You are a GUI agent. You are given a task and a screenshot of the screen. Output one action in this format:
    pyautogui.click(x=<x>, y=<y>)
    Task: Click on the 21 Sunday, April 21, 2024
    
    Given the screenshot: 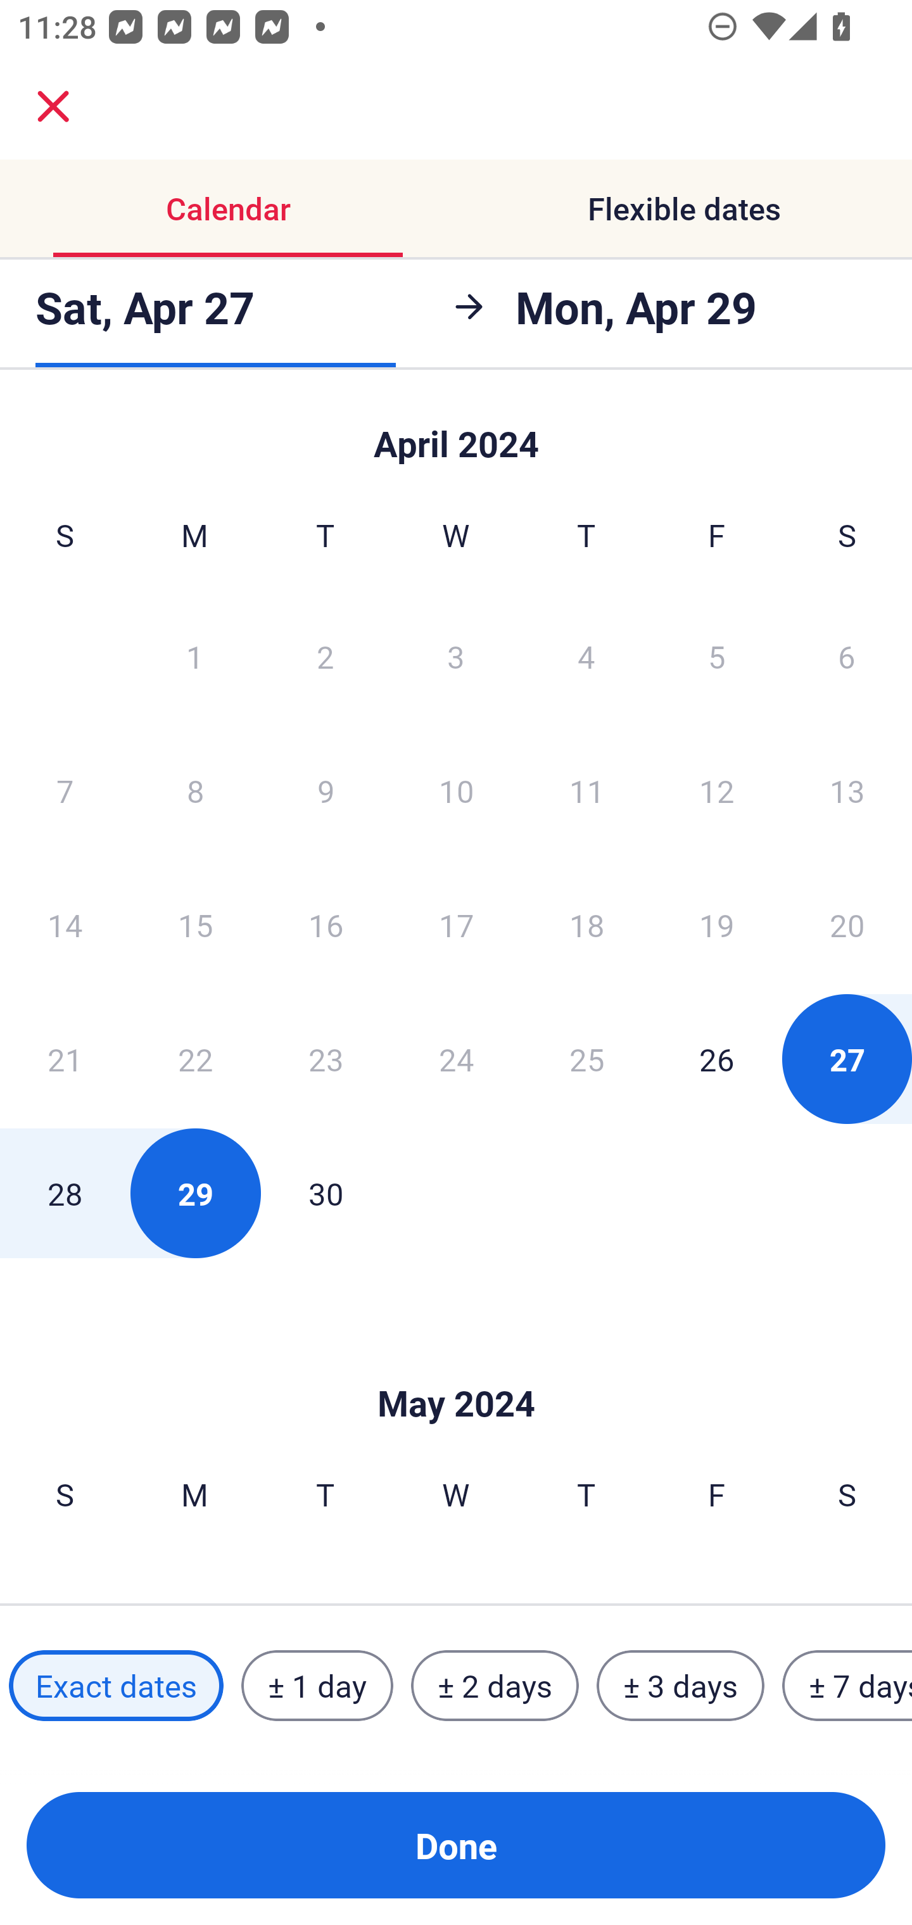 What is the action you would take?
    pyautogui.click(x=65, y=1059)
    